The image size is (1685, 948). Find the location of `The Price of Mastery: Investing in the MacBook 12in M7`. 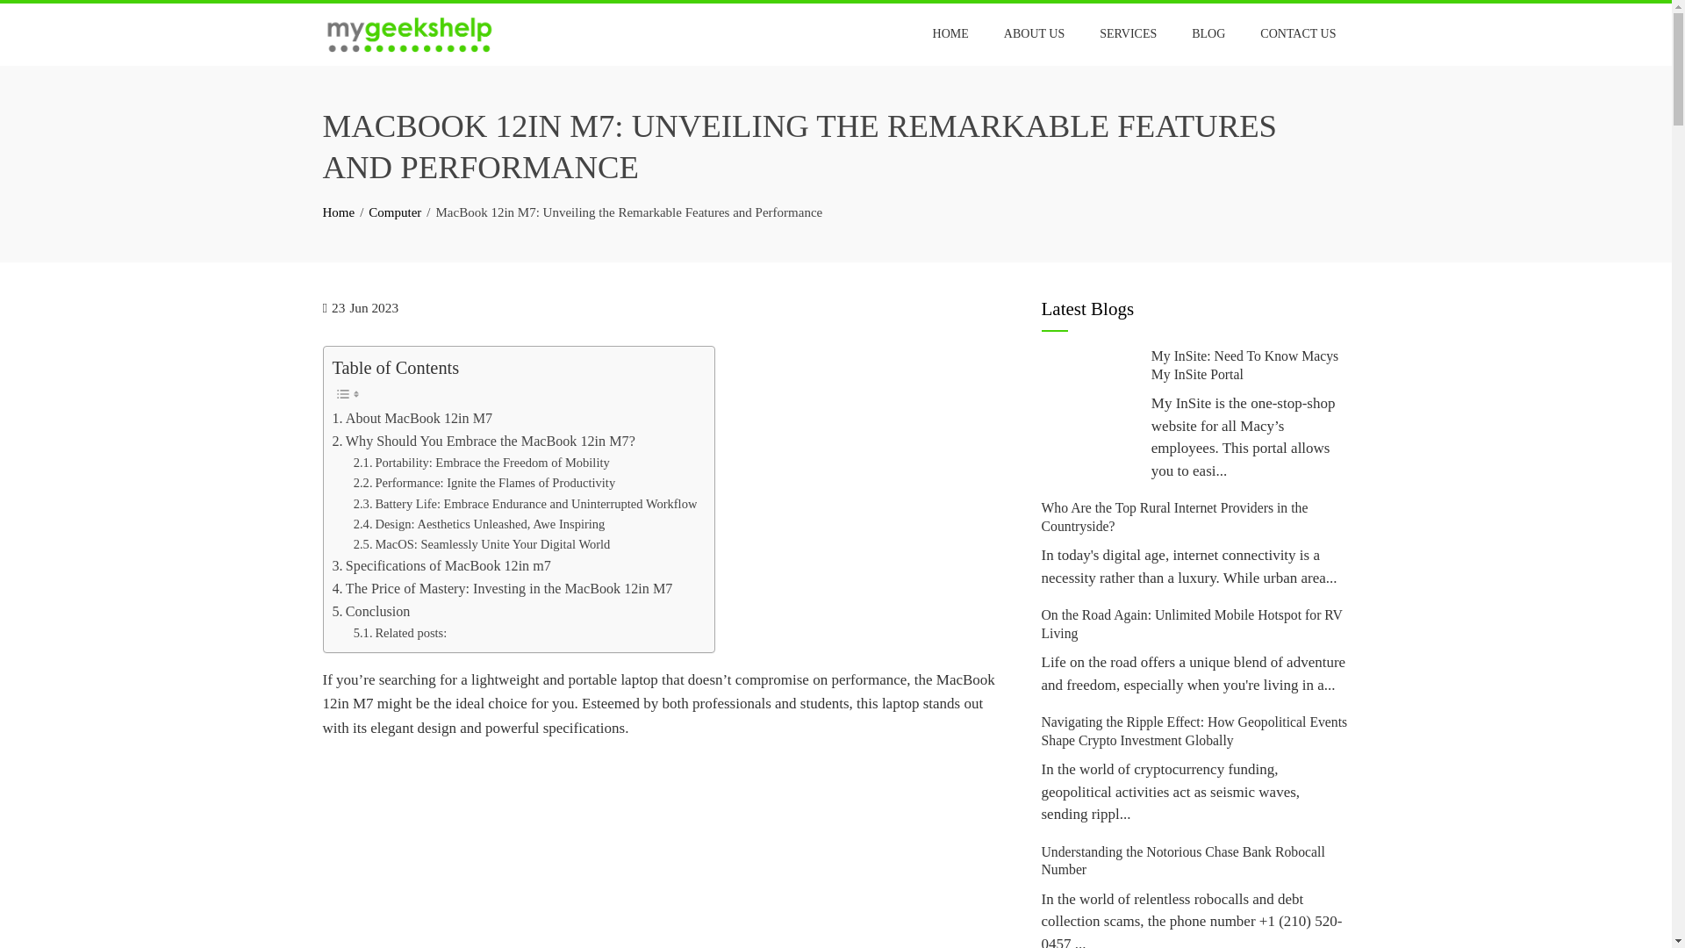

The Price of Mastery: Investing in the MacBook 12in M7 is located at coordinates (502, 588).